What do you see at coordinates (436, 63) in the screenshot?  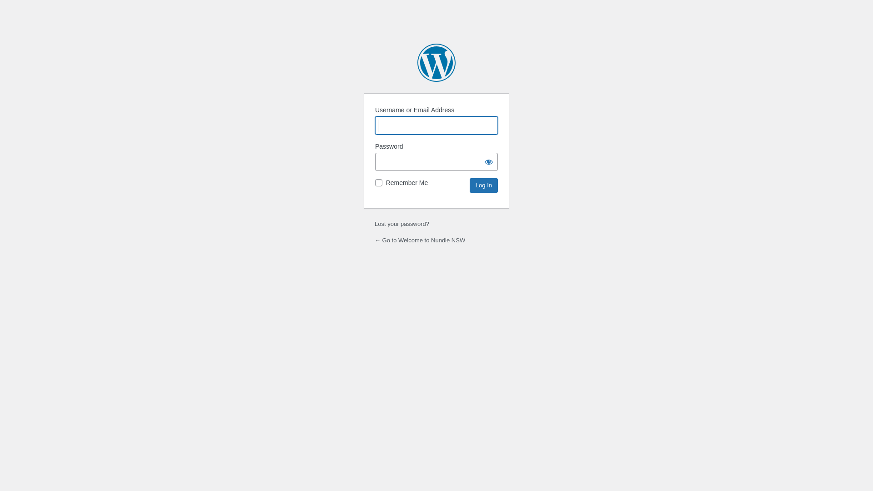 I see `Powered by WordPress` at bounding box center [436, 63].